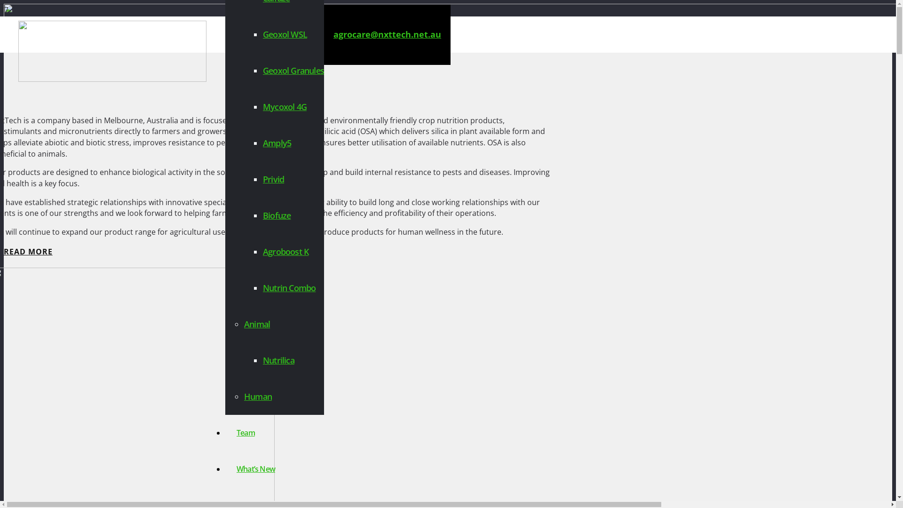  I want to click on Biofuze, so click(277, 215).